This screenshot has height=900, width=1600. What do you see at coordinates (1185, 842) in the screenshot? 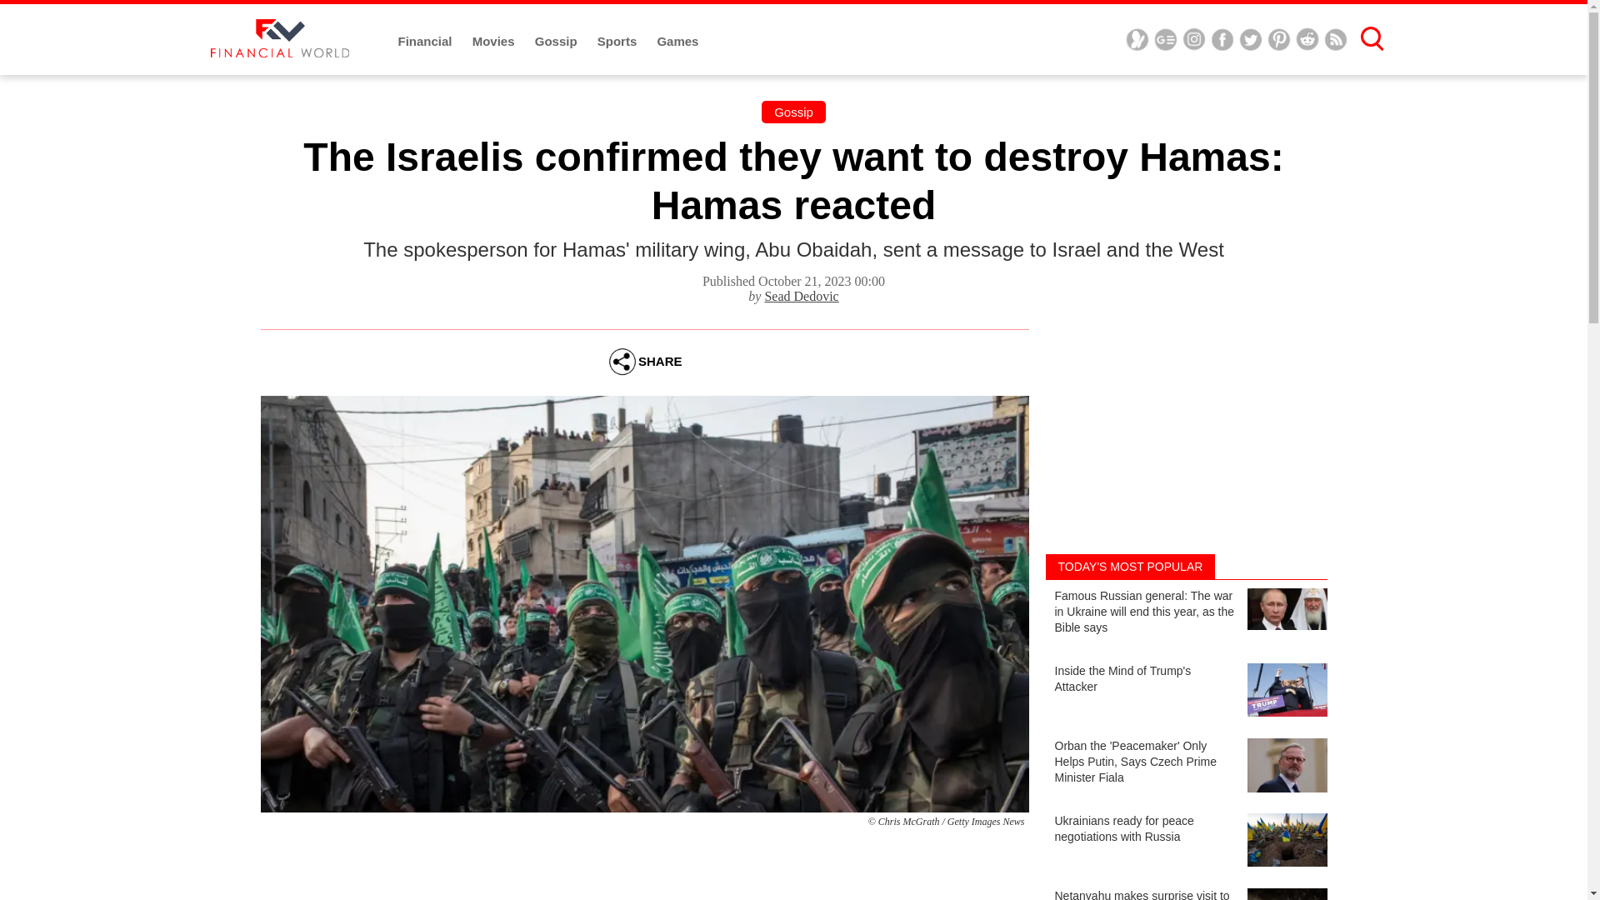
I see `Ukrainians ready for peace negotiations with Russia` at bounding box center [1185, 842].